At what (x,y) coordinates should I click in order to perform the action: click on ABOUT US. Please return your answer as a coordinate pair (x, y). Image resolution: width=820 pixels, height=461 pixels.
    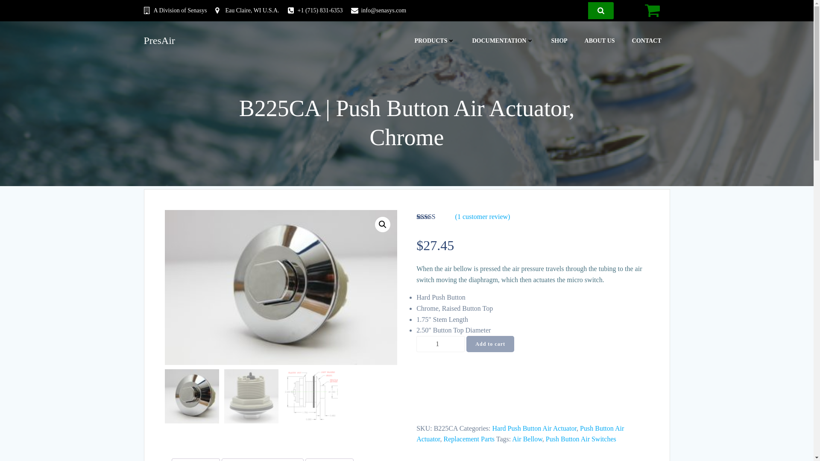
    Looking at the image, I should click on (600, 40).